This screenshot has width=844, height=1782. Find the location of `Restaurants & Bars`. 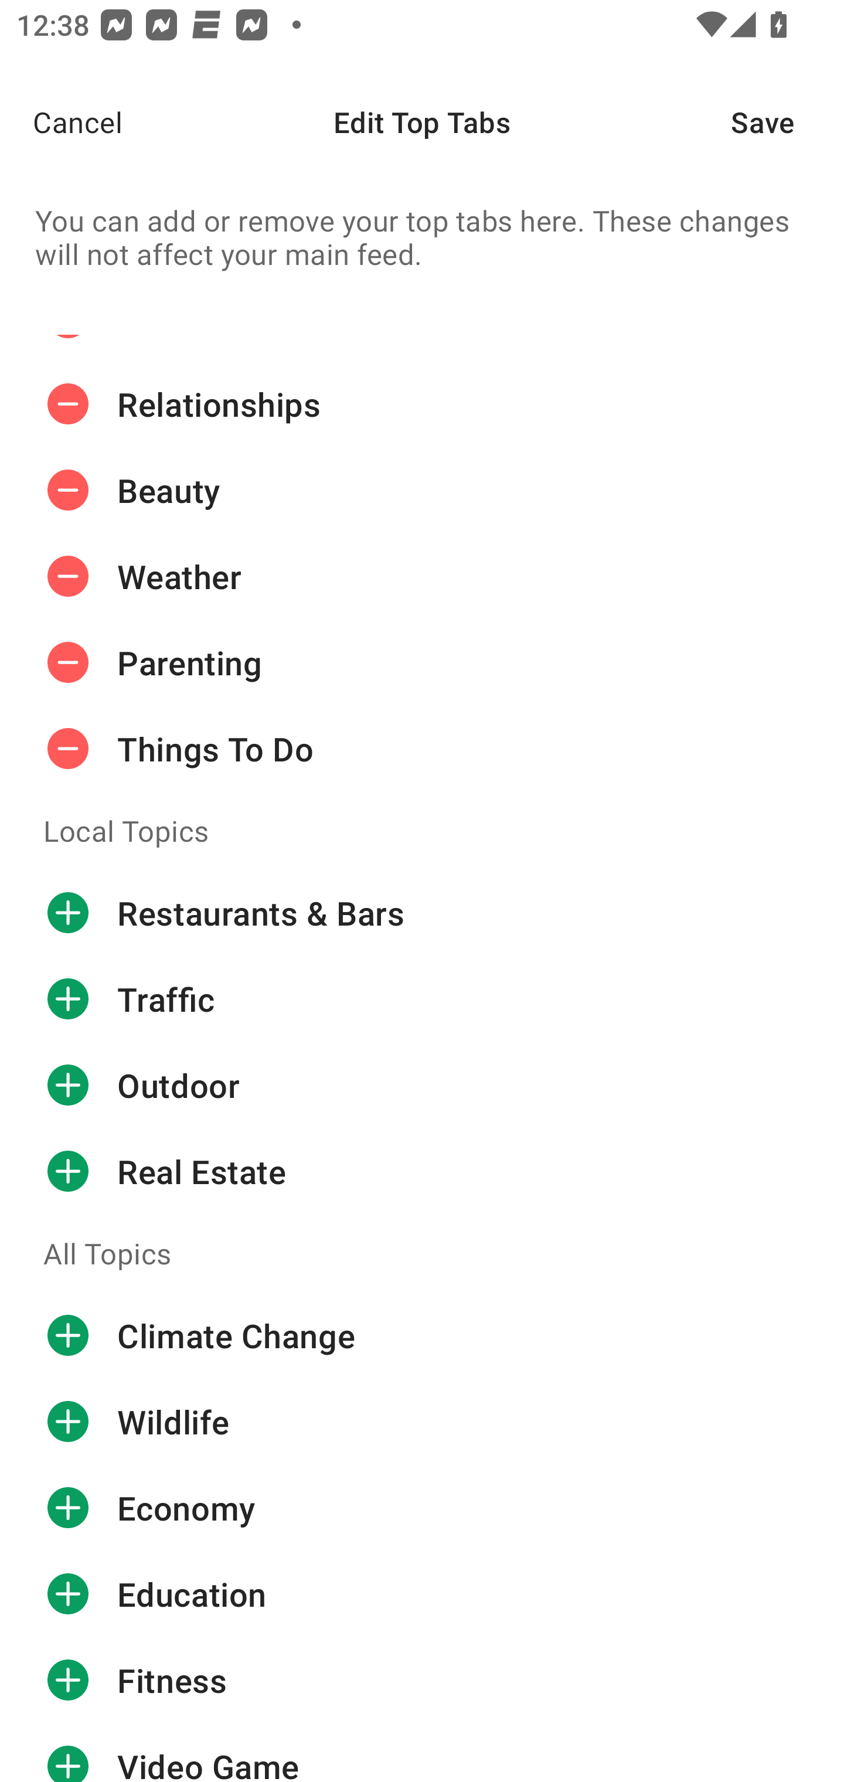

Restaurants & Bars is located at coordinates (422, 913).